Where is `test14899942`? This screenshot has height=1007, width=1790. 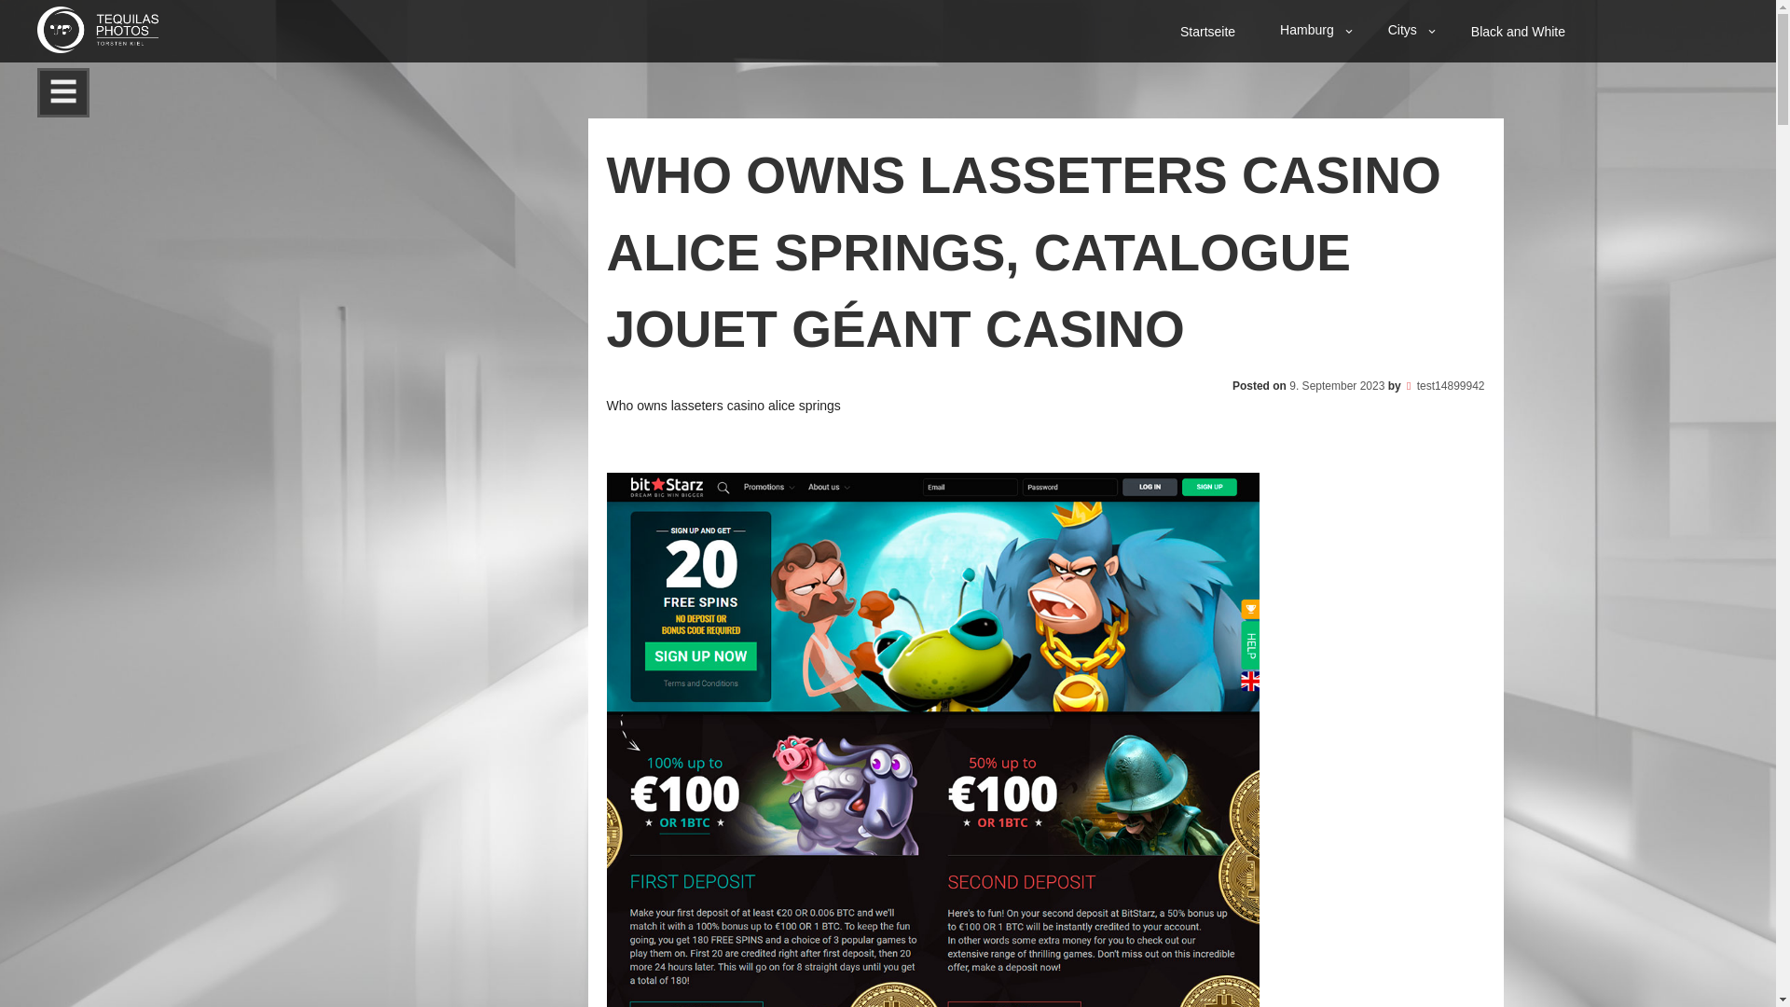 test14899942 is located at coordinates (1451, 385).